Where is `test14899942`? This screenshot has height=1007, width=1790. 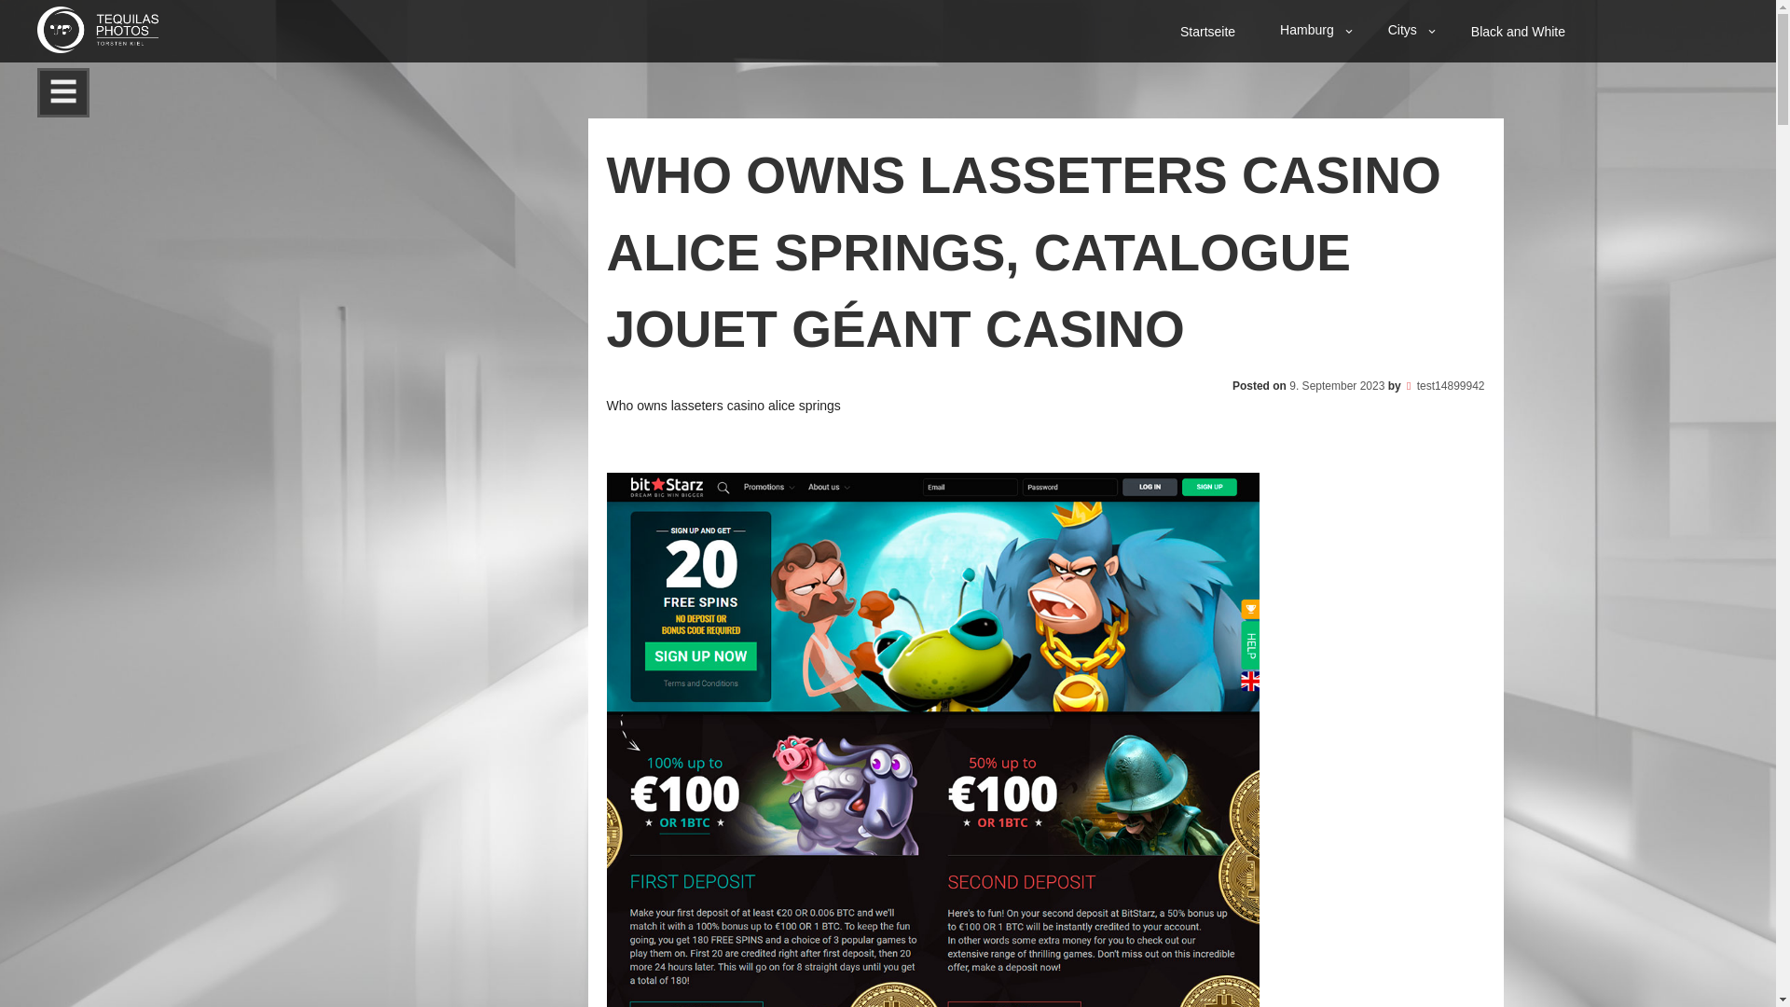 test14899942 is located at coordinates (1451, 385).